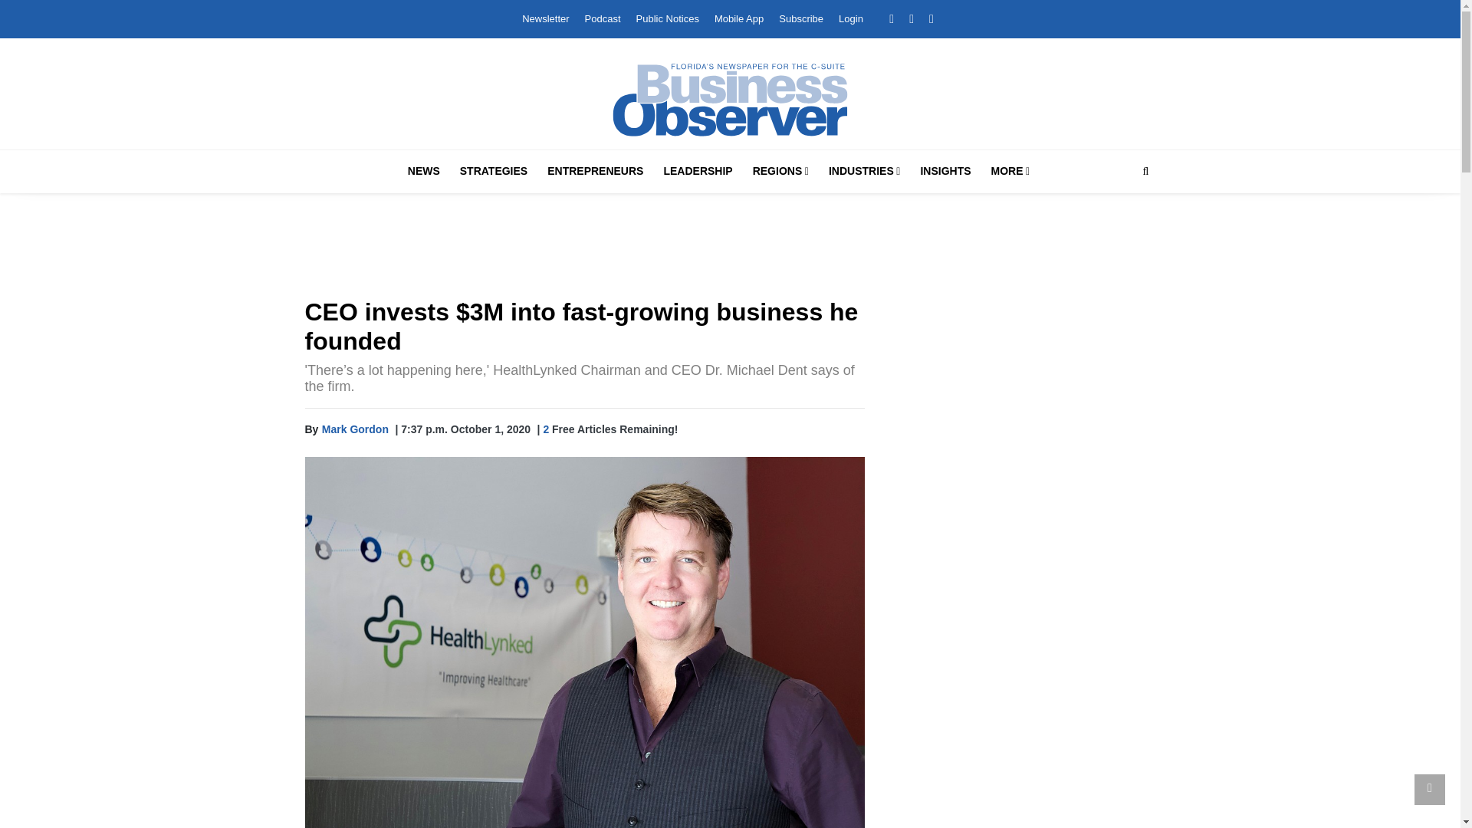  I want to click on 3rd party ad content, so click(1021, 619).